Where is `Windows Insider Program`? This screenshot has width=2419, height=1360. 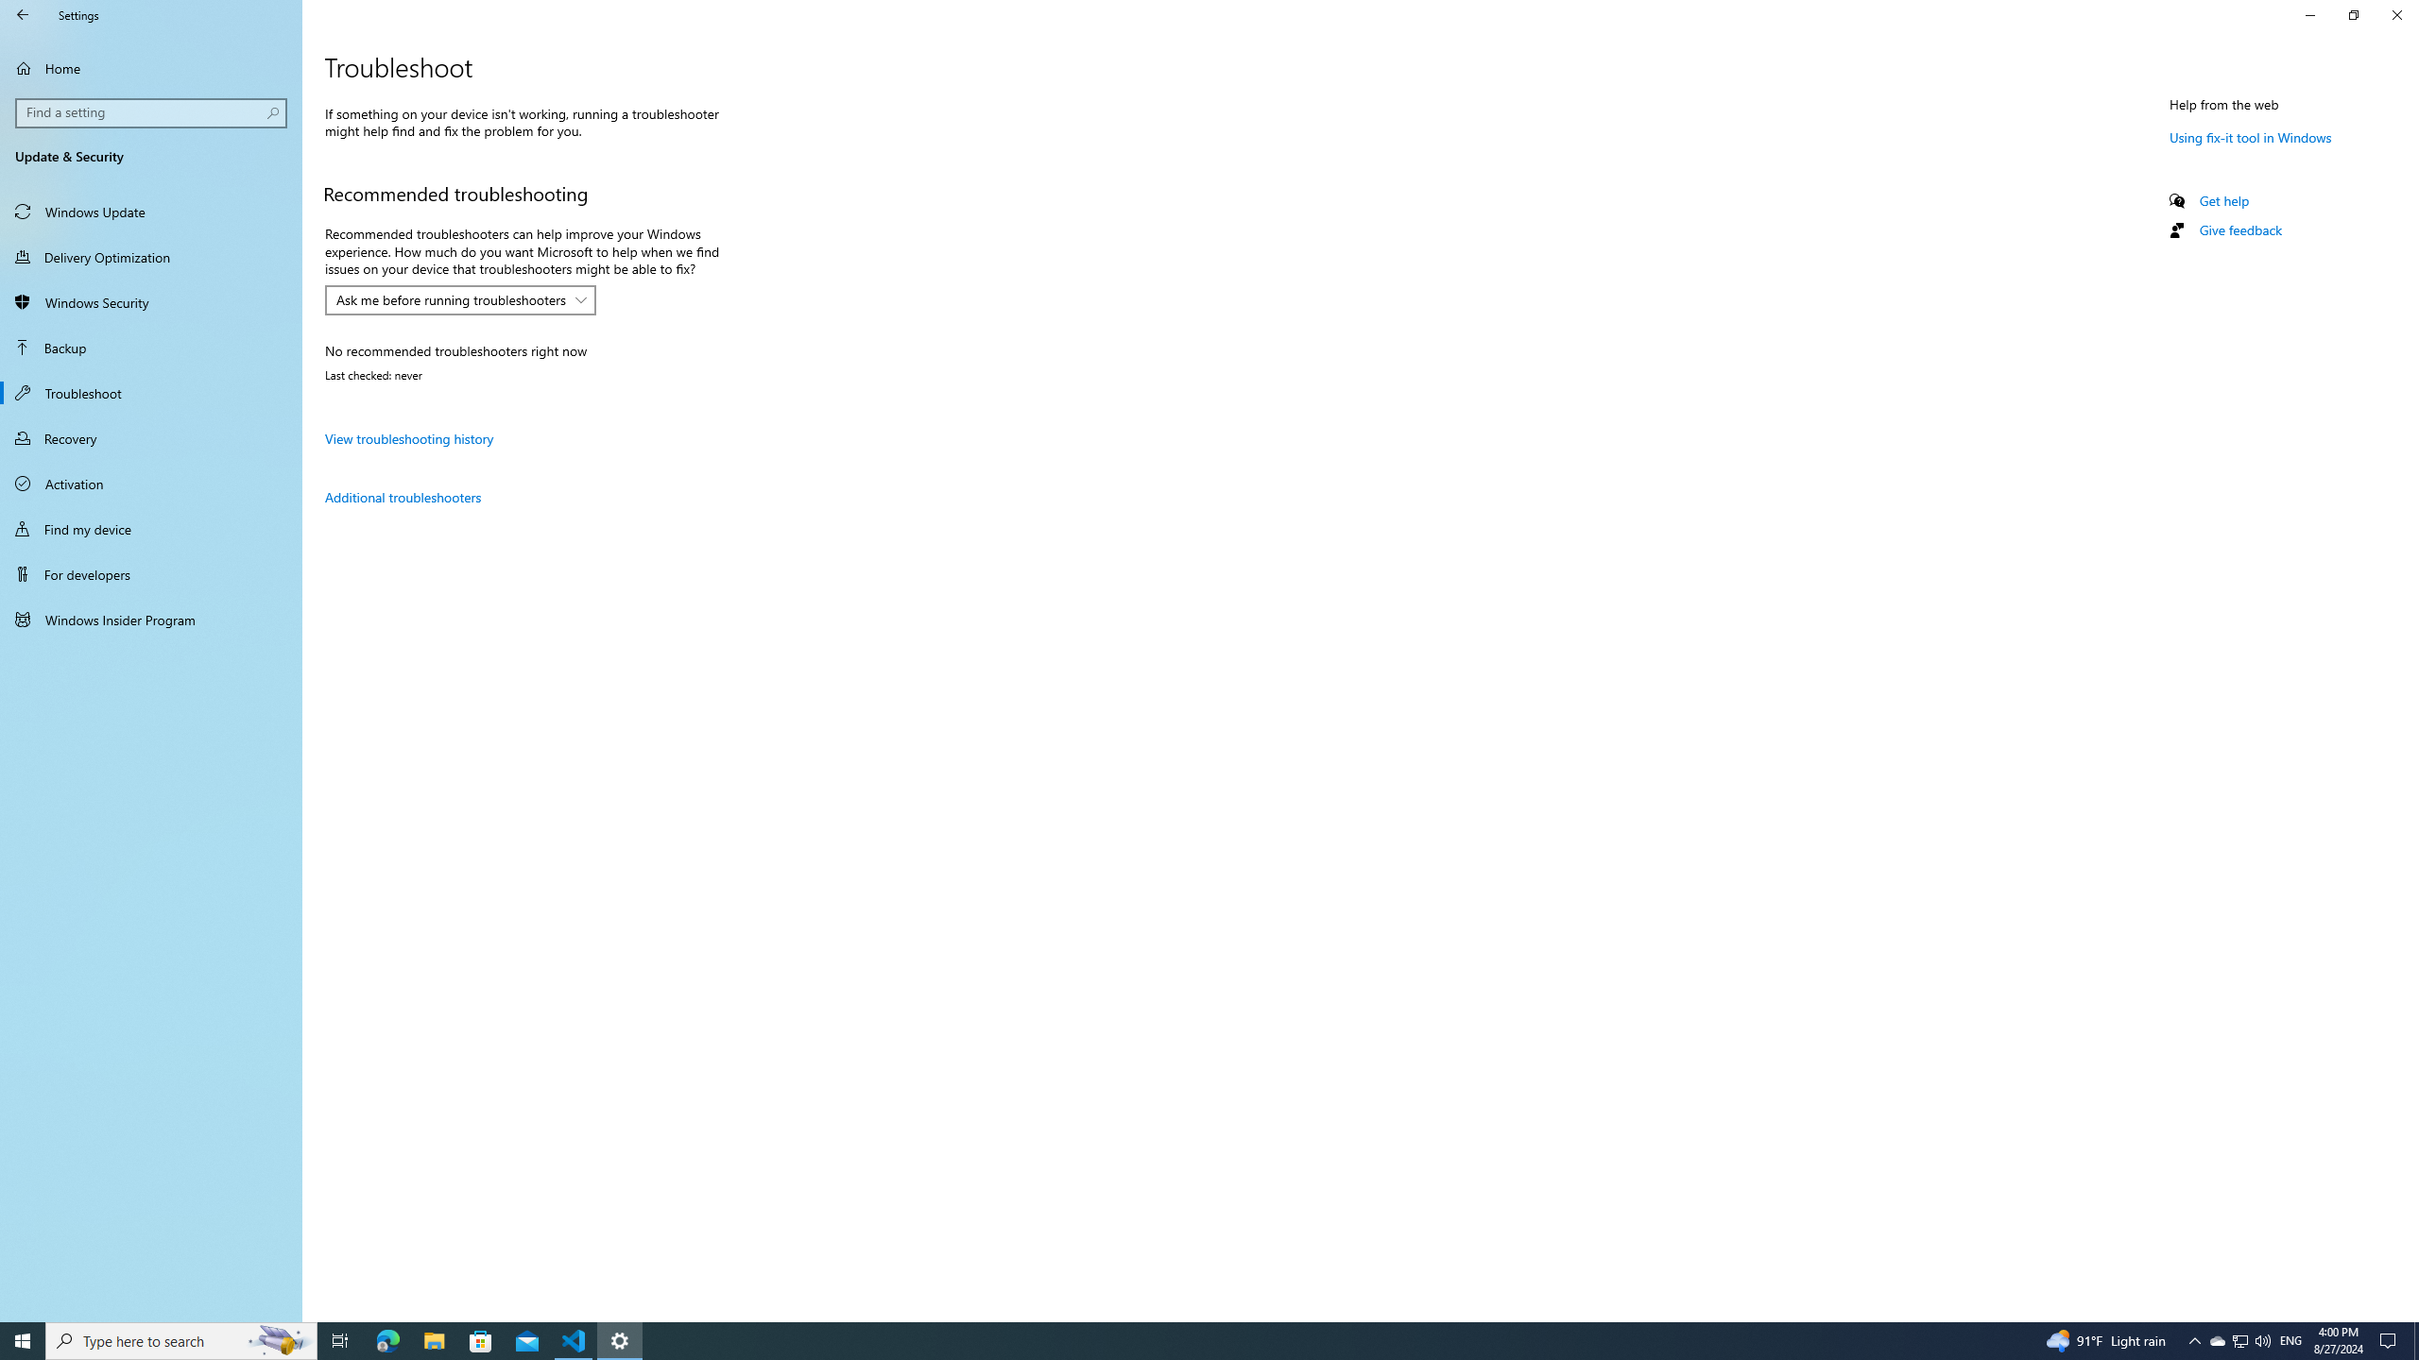
Windows Insider Program is located at coordinates (151, 620).